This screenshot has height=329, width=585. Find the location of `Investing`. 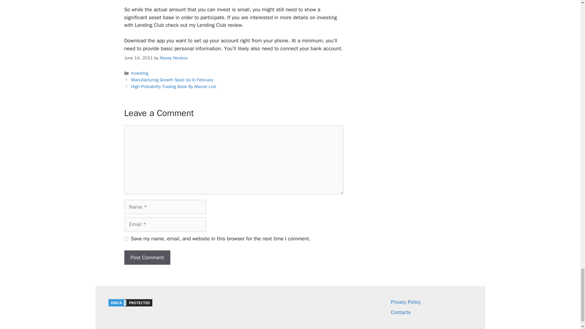

Investing is located at coordinates (140, 73).